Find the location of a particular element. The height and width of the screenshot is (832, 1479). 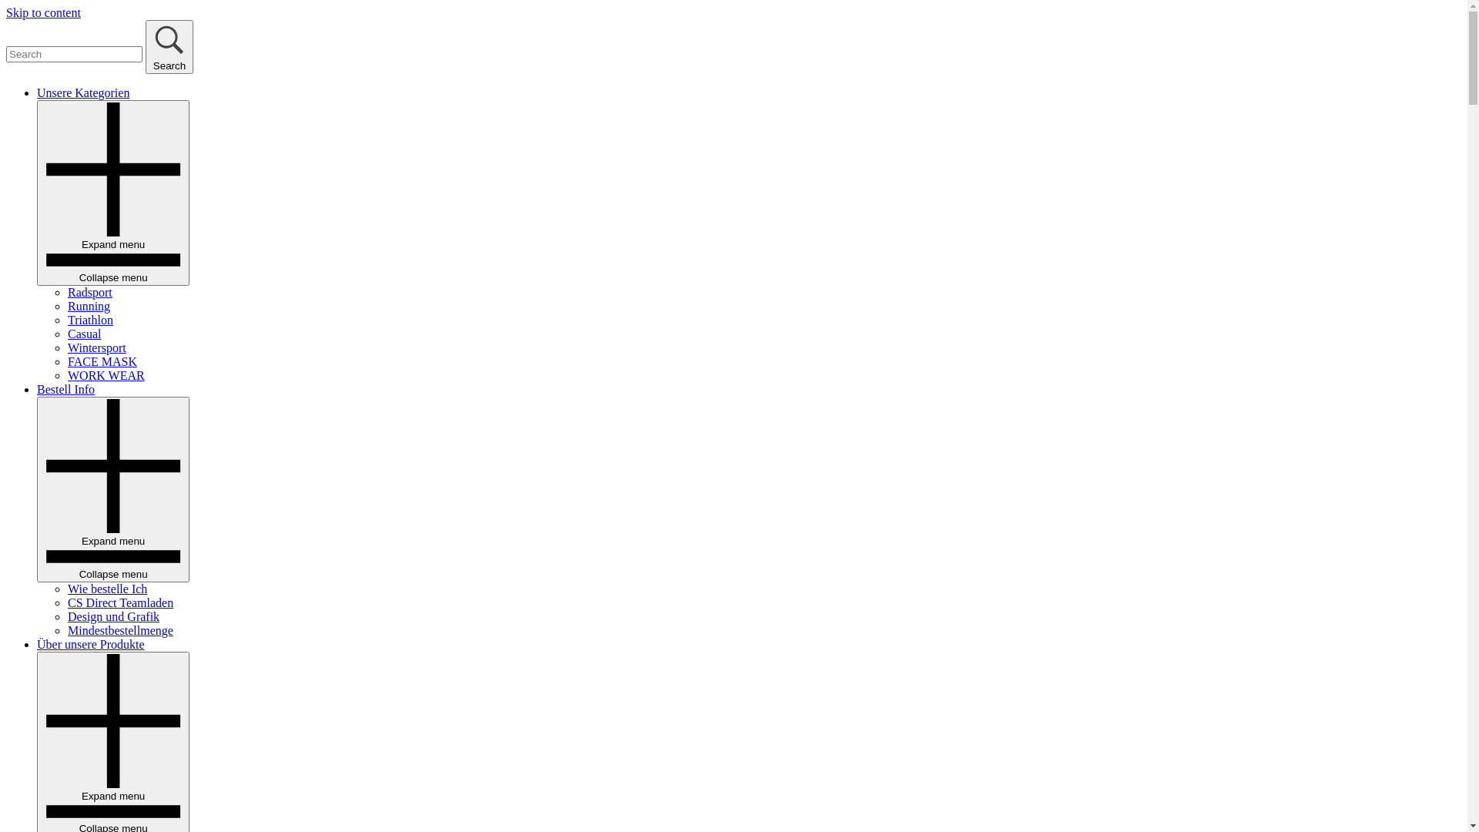

Bestell Info is located at coordinates (65, 390).